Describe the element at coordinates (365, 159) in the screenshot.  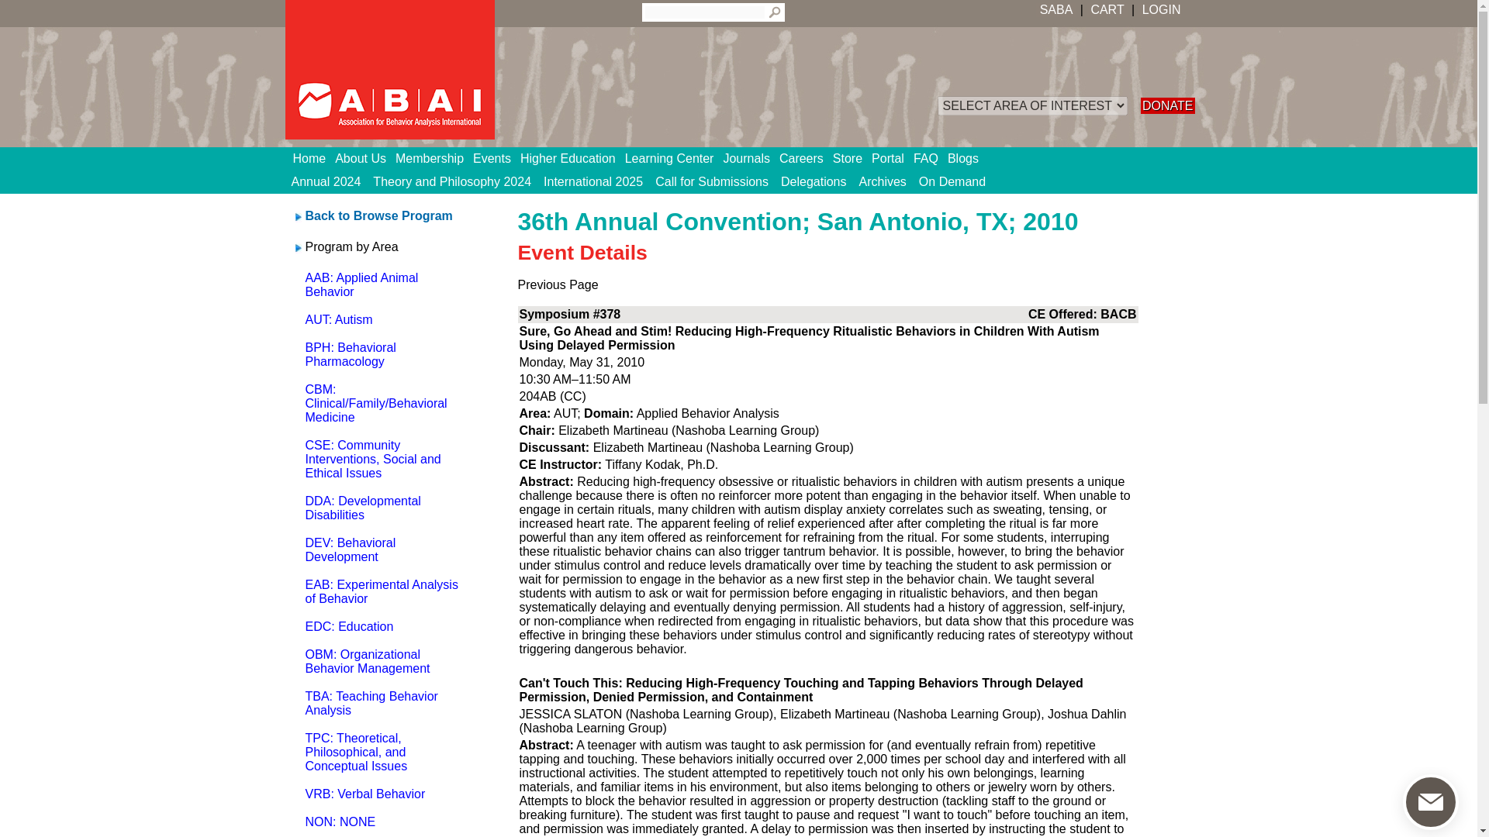
I see `About Us` at that location.